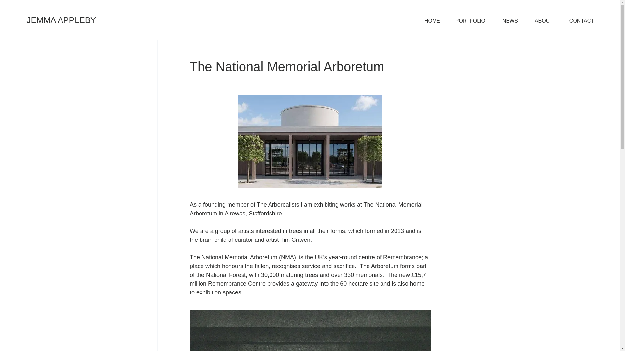  Describe the element at coordinates (429, 21) in the screenshot. I see `HOME` at that location.